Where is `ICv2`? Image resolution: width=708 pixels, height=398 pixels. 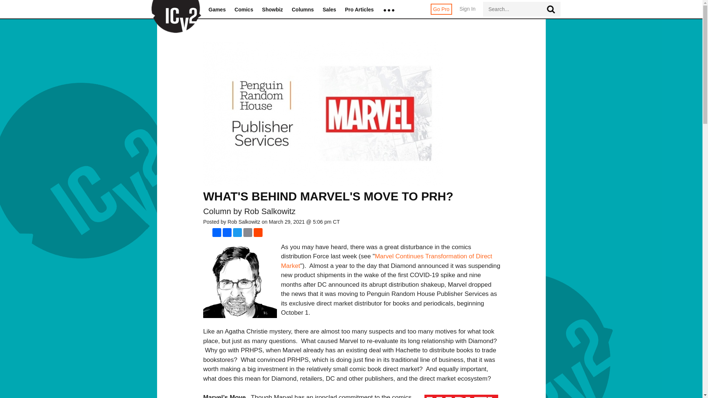
ICv2 is located at coordinates (174, 10).